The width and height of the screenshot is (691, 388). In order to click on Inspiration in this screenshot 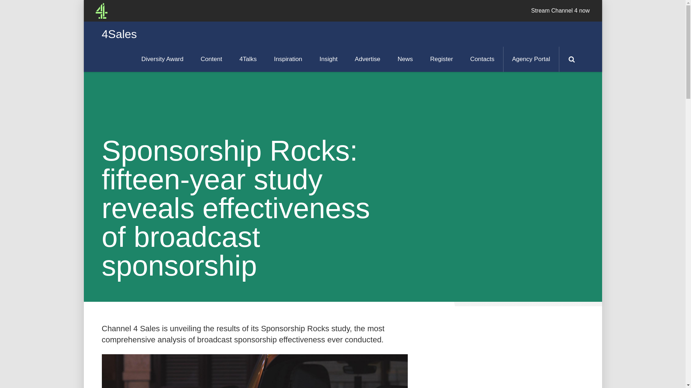, I will do `click(288, 59)`.